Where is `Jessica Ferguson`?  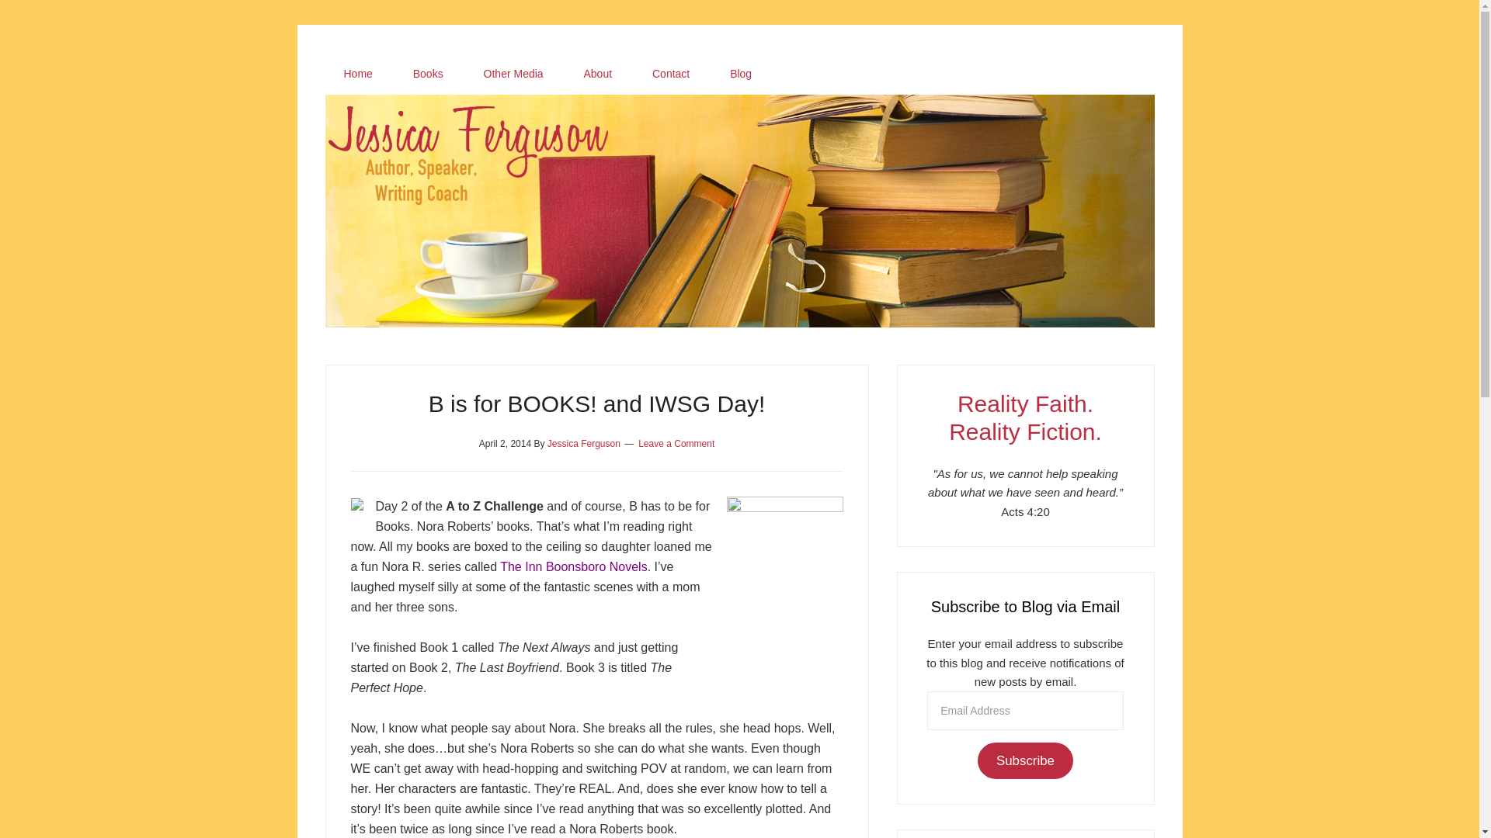
Jessica Ferguson is located at coordinates (739, 113).